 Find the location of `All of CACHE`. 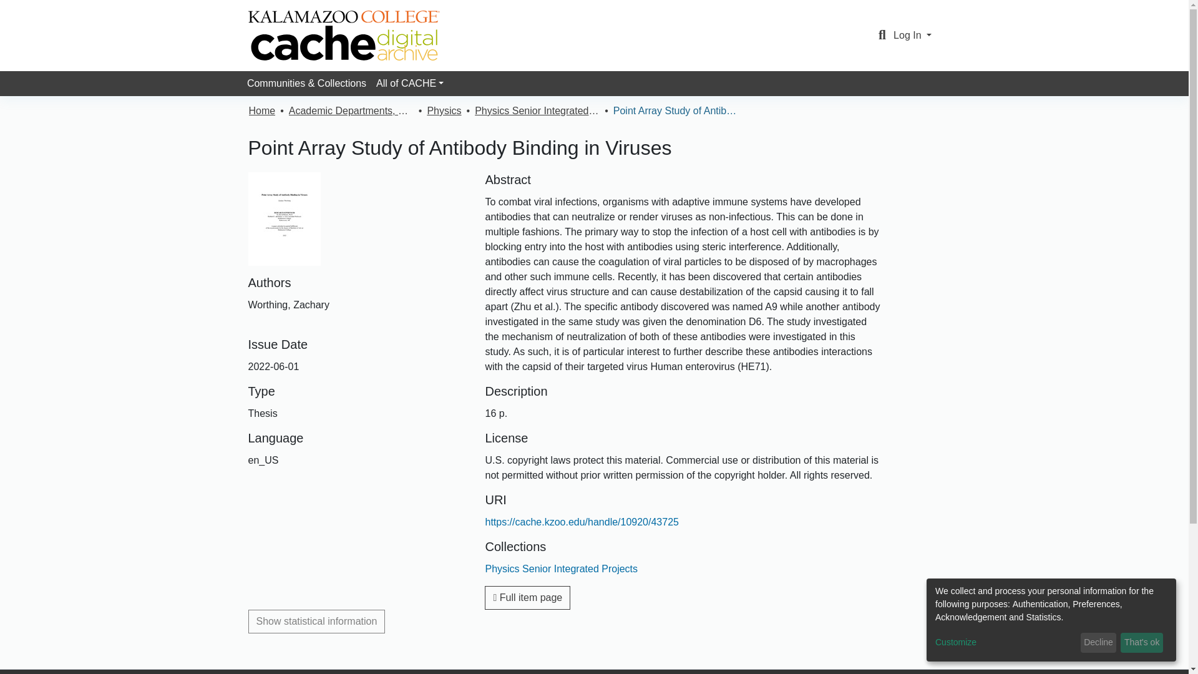

All of CACHE is located at coordinates (409, 84).